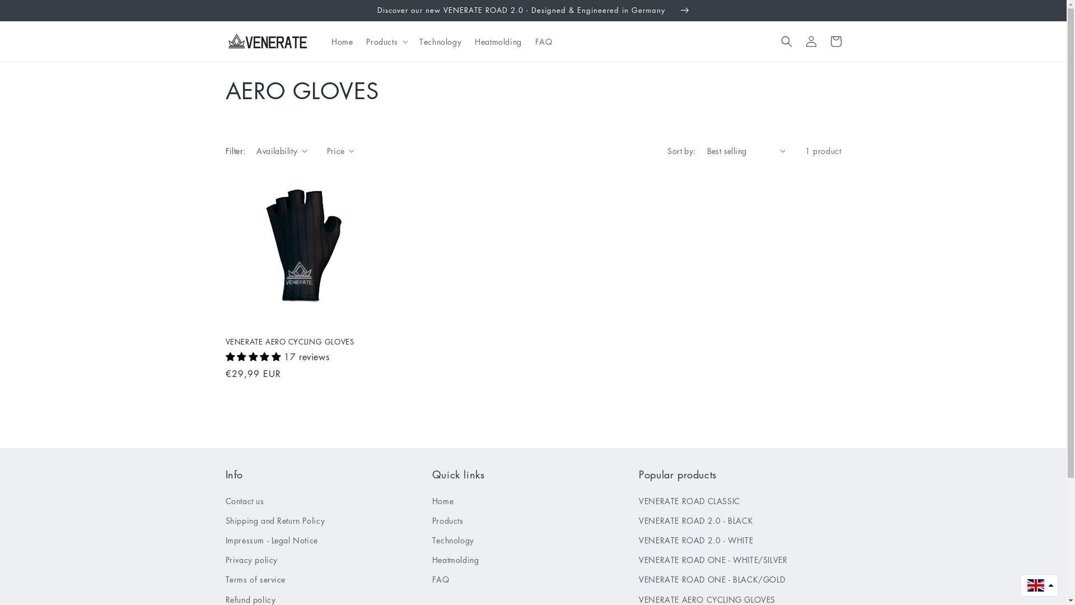  Describe the element at coordinates (300, 342) in the screenshot. I see `VENERATE AERO CYCLING GLOVES` at that location.